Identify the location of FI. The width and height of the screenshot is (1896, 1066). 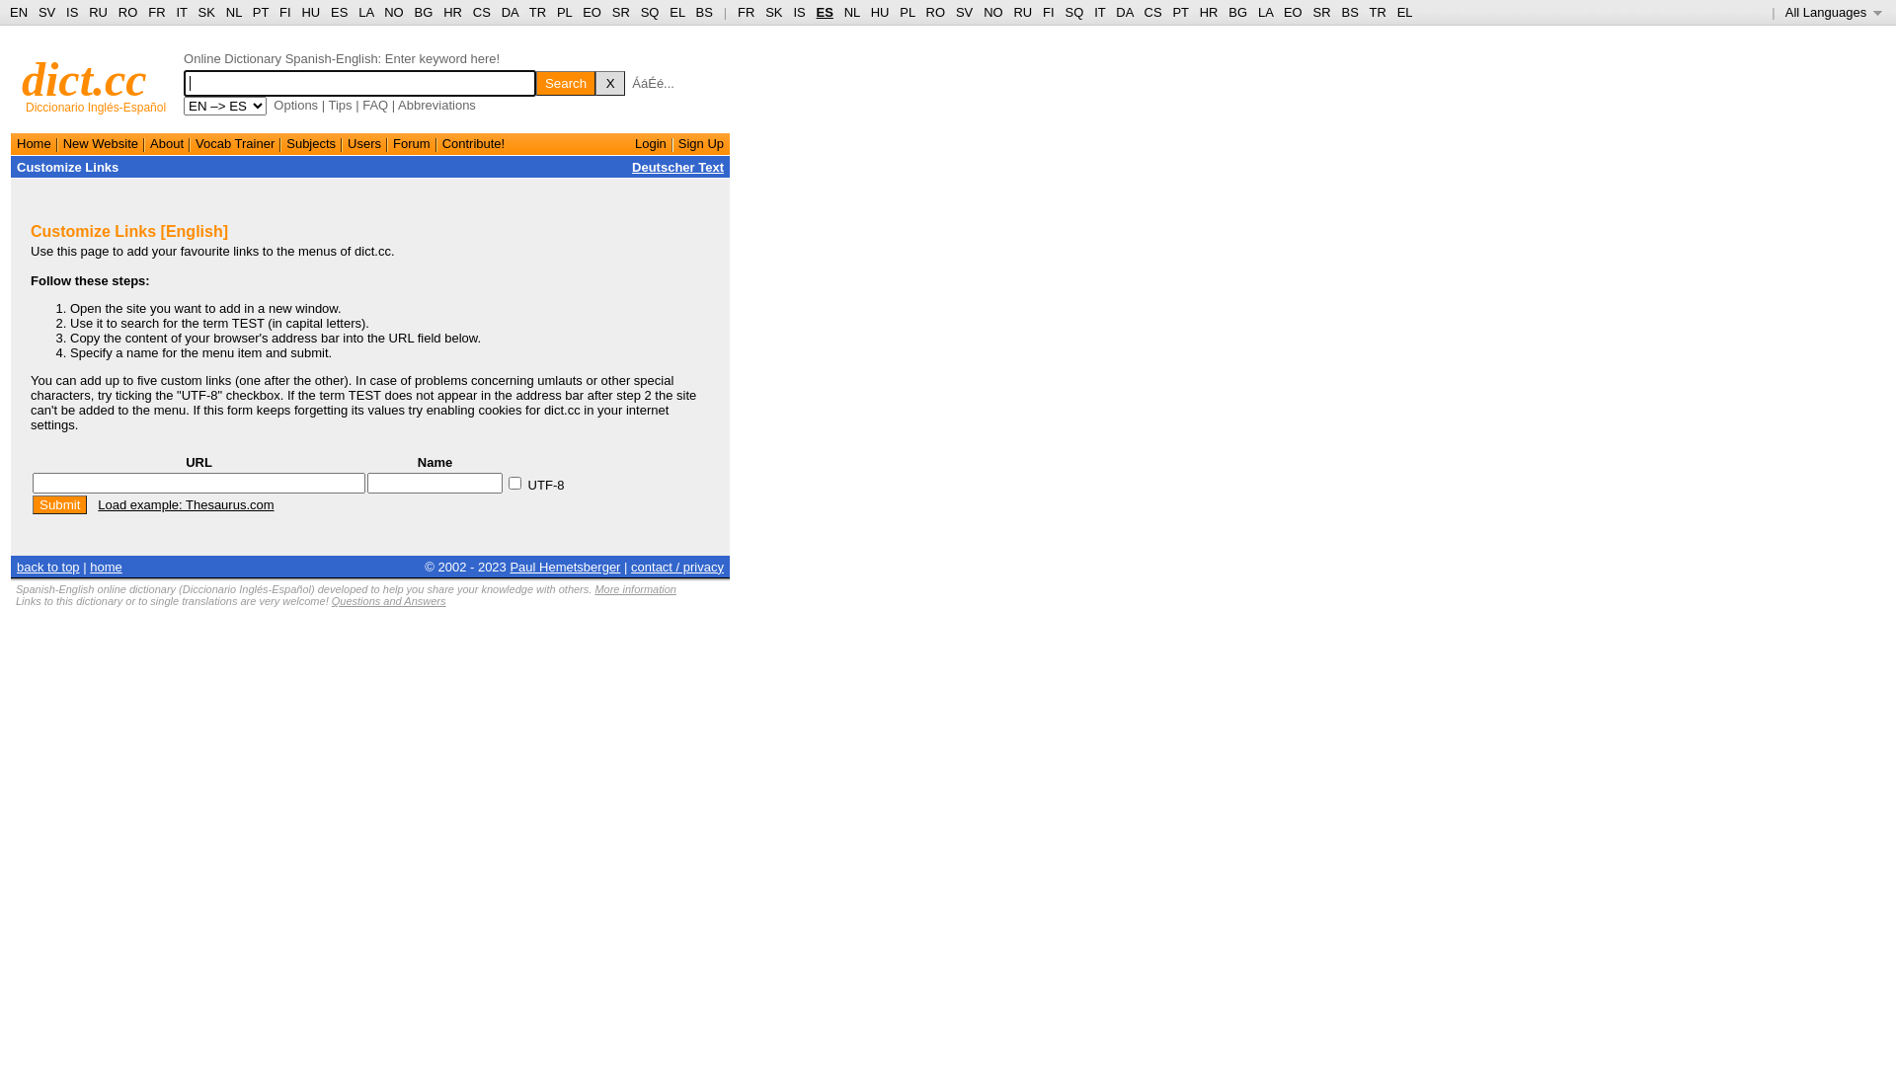
(285, 12).